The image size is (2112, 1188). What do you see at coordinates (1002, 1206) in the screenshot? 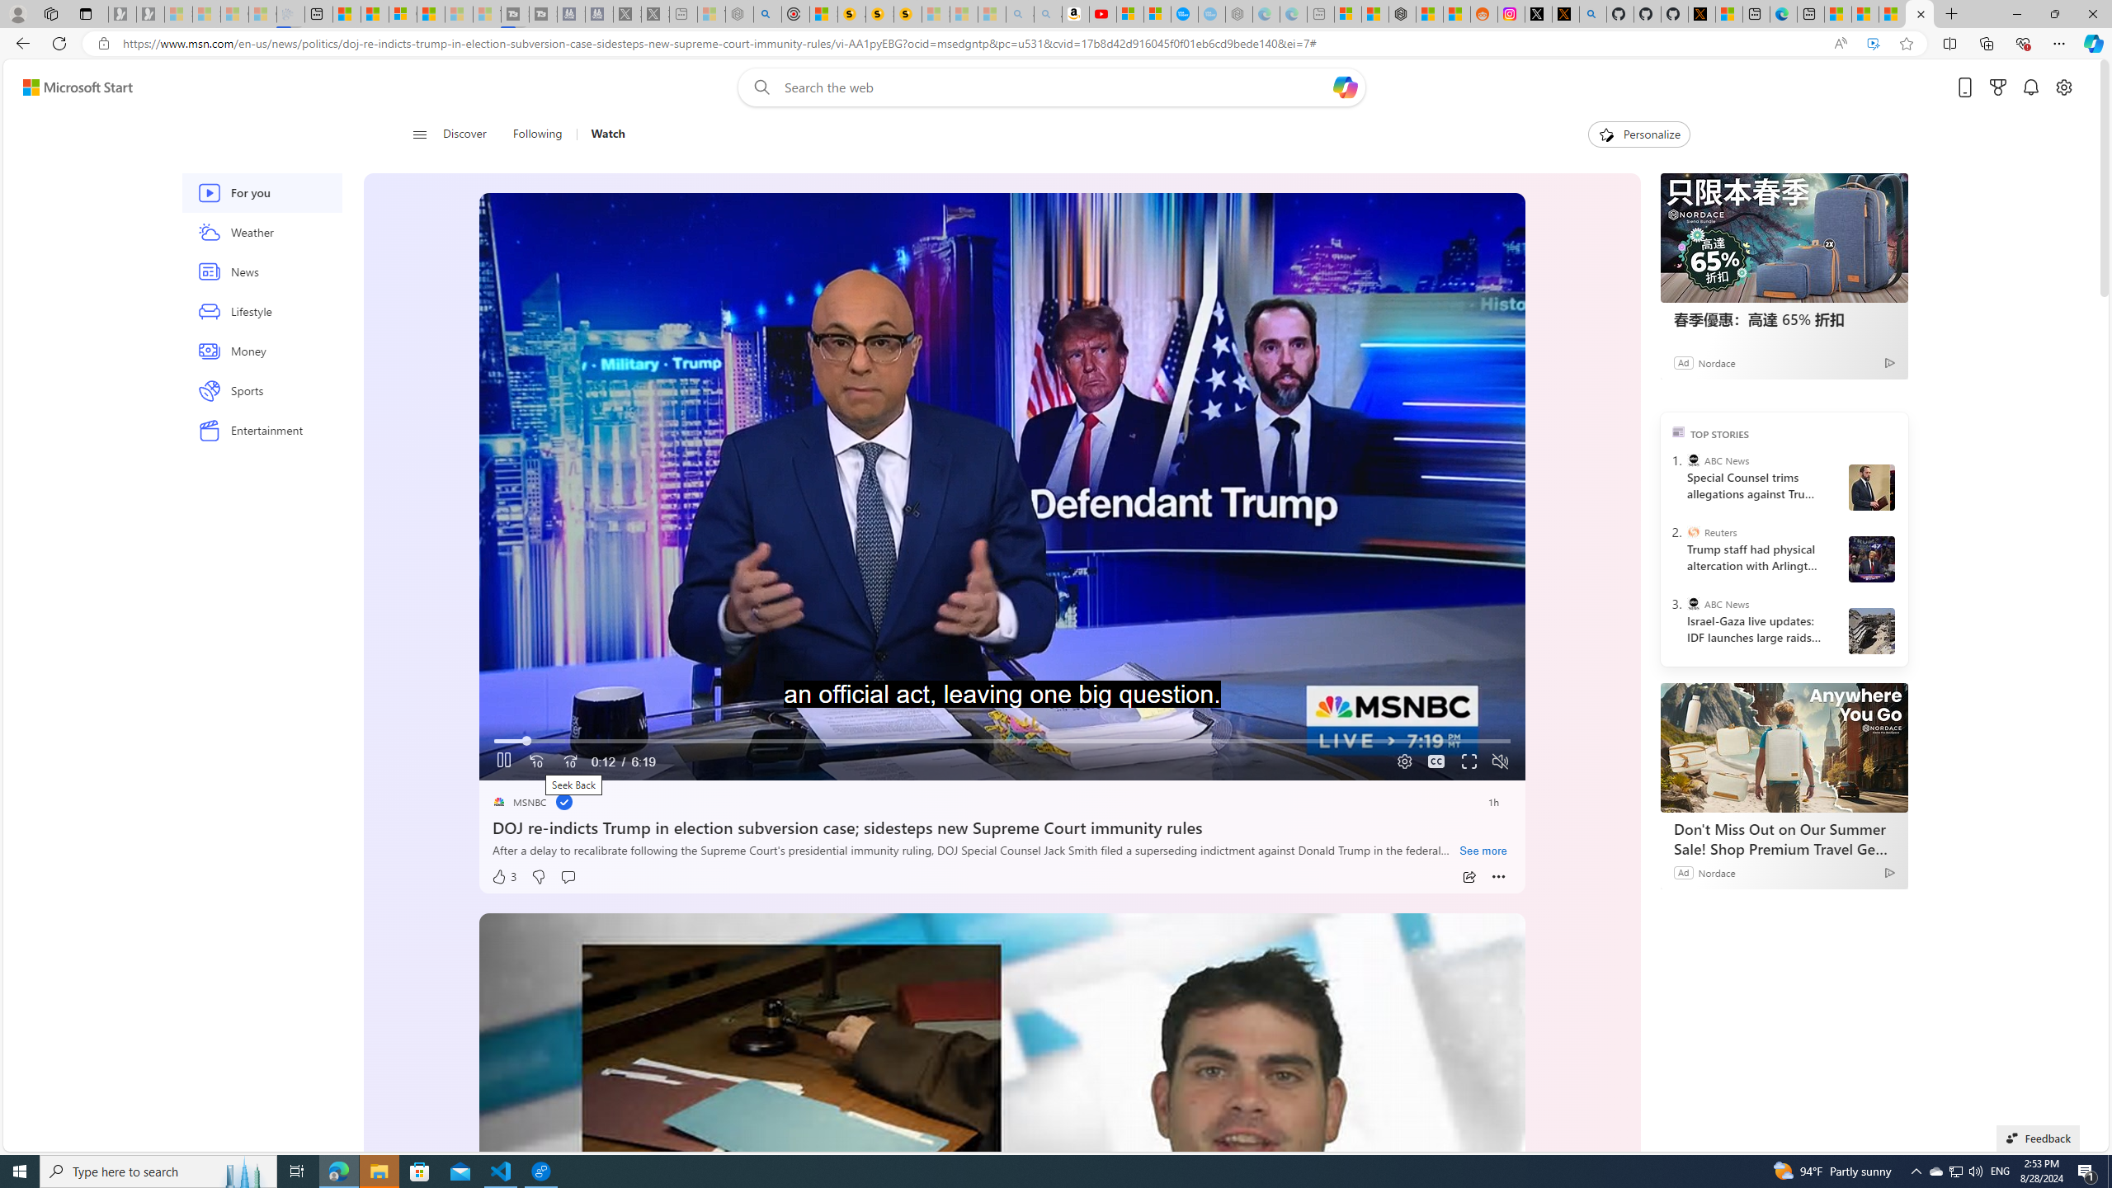
I see `placeholder` at bounding box center [1002, 1206].